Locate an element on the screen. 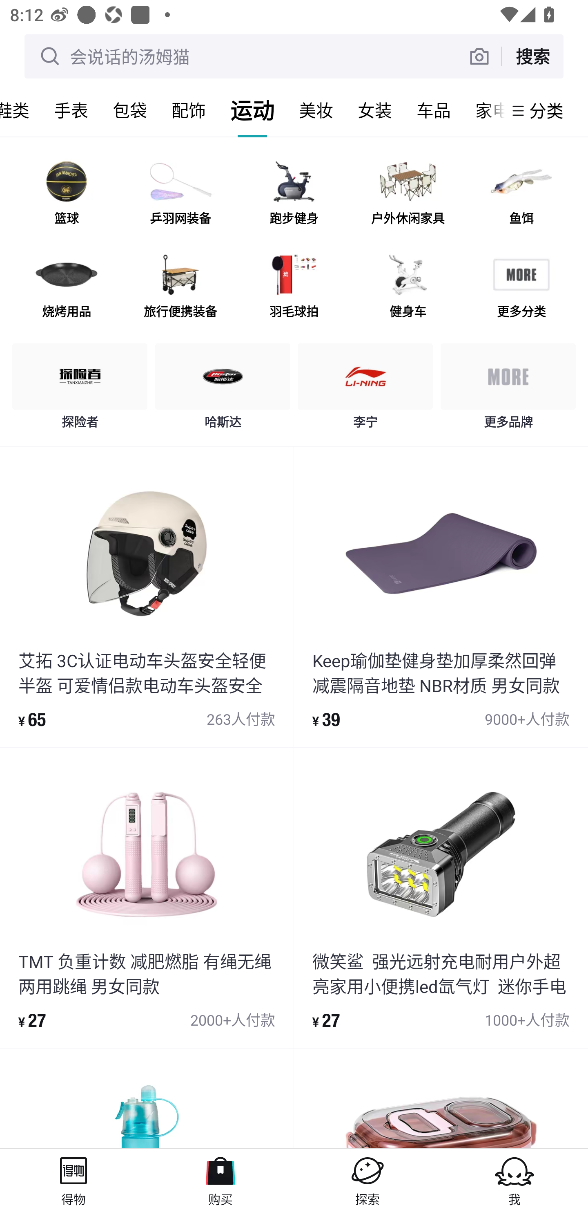  搜索 is located at coordinates (532, 56).